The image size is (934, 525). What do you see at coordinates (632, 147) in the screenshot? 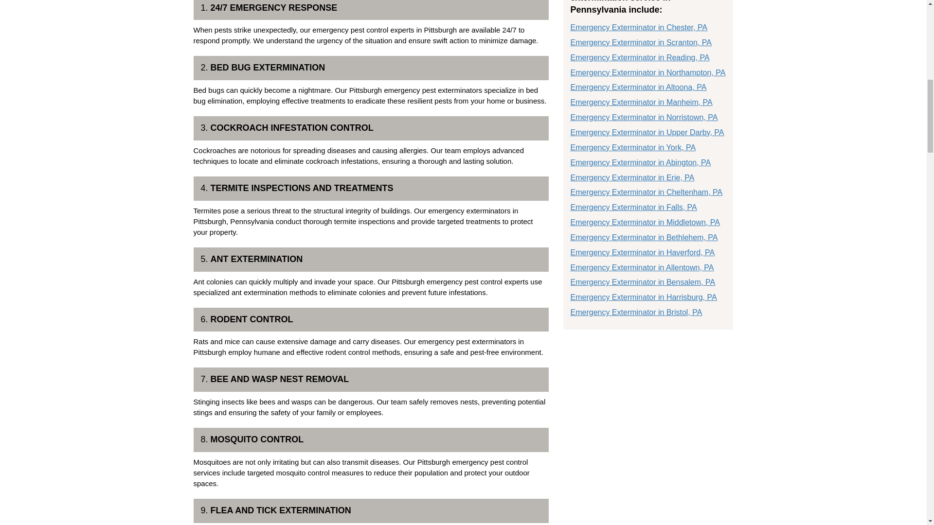
I see `Emergency pest control in York, PA` at bounding box center [632, 147].